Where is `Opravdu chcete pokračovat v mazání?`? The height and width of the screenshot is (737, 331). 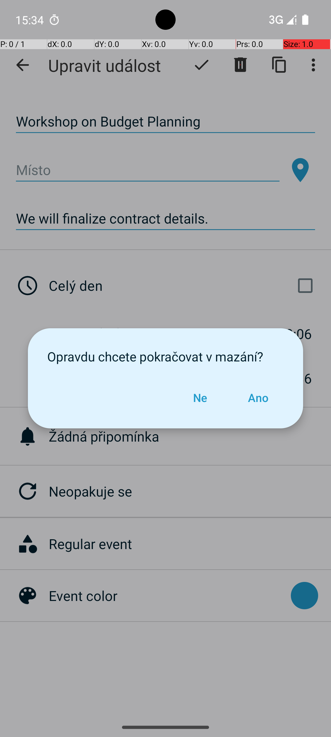
Opravdu chcete pokračovat v mazání? is located at coordinates (165, 356).